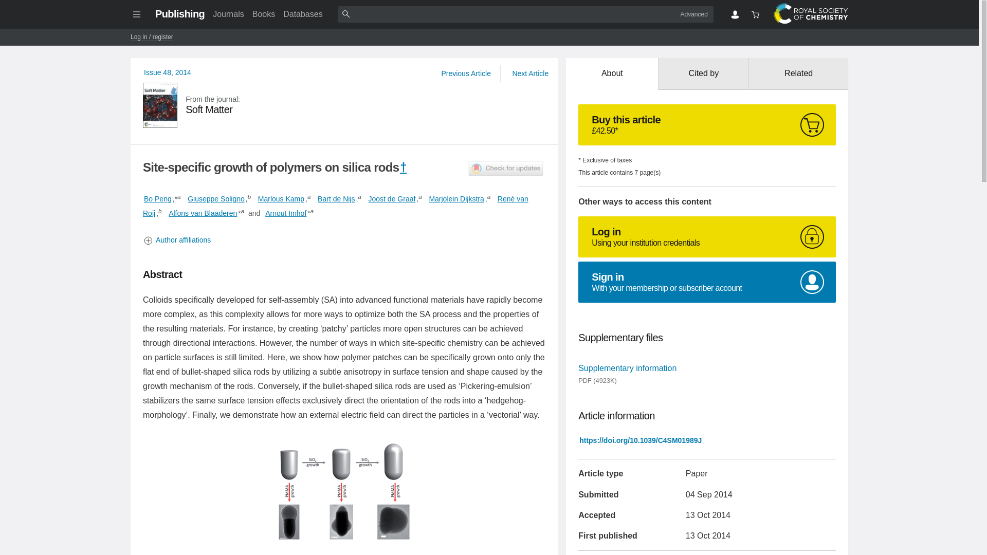 The width and height of the screenshot is (987, 555). What do you see at coordinates (529, 73) in the screenshot?
I see `Publishing` at bounding box center [529, 73].